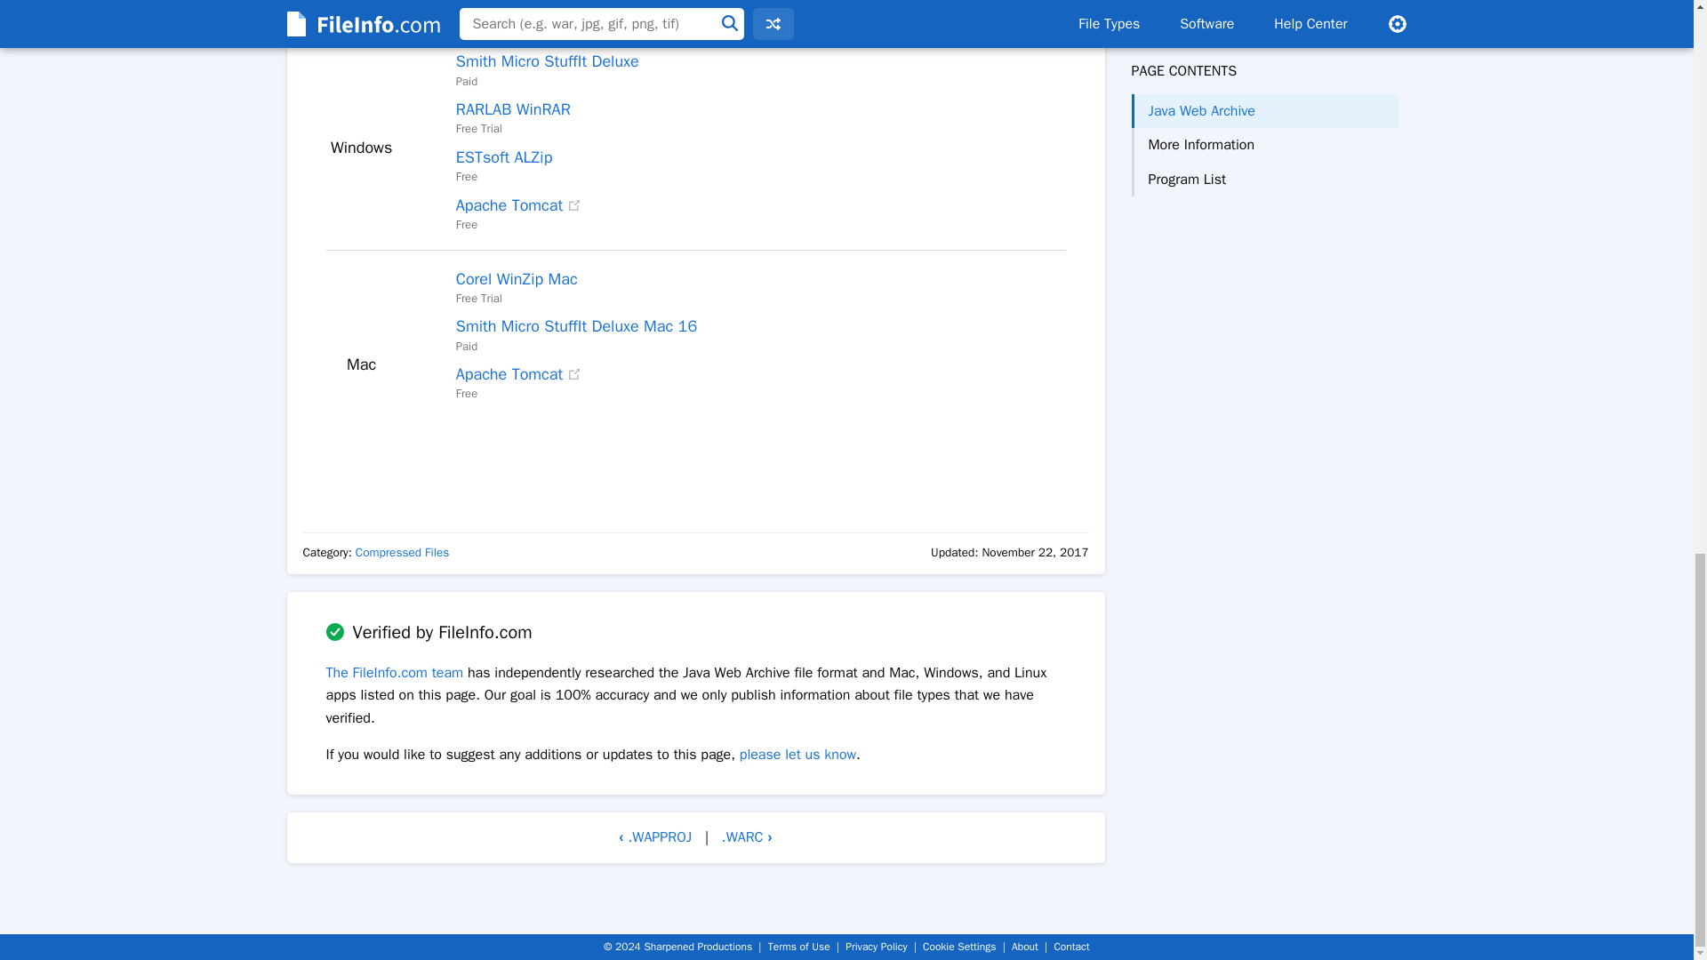  What do you see at coordinates (576, 326) in the screenshot?
I see `Smith Micro StuffIt Deluxe Mac 16` at bounding box center [576, 326].